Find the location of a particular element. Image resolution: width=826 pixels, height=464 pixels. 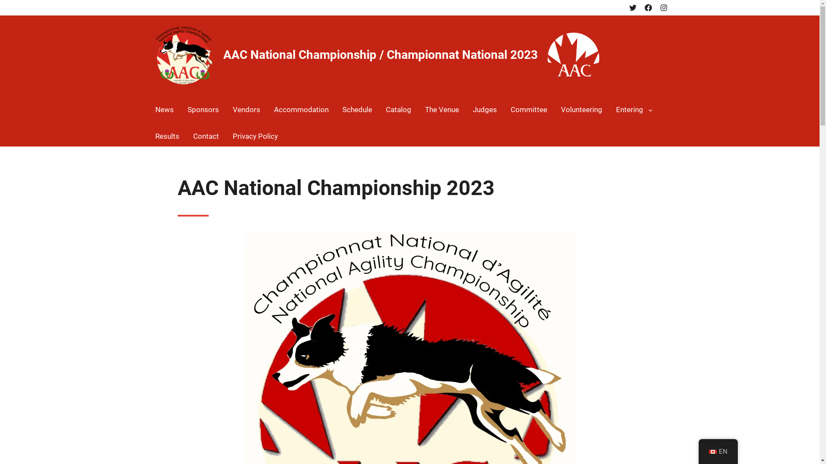

Accommodation is located at coordinates (301, 110).